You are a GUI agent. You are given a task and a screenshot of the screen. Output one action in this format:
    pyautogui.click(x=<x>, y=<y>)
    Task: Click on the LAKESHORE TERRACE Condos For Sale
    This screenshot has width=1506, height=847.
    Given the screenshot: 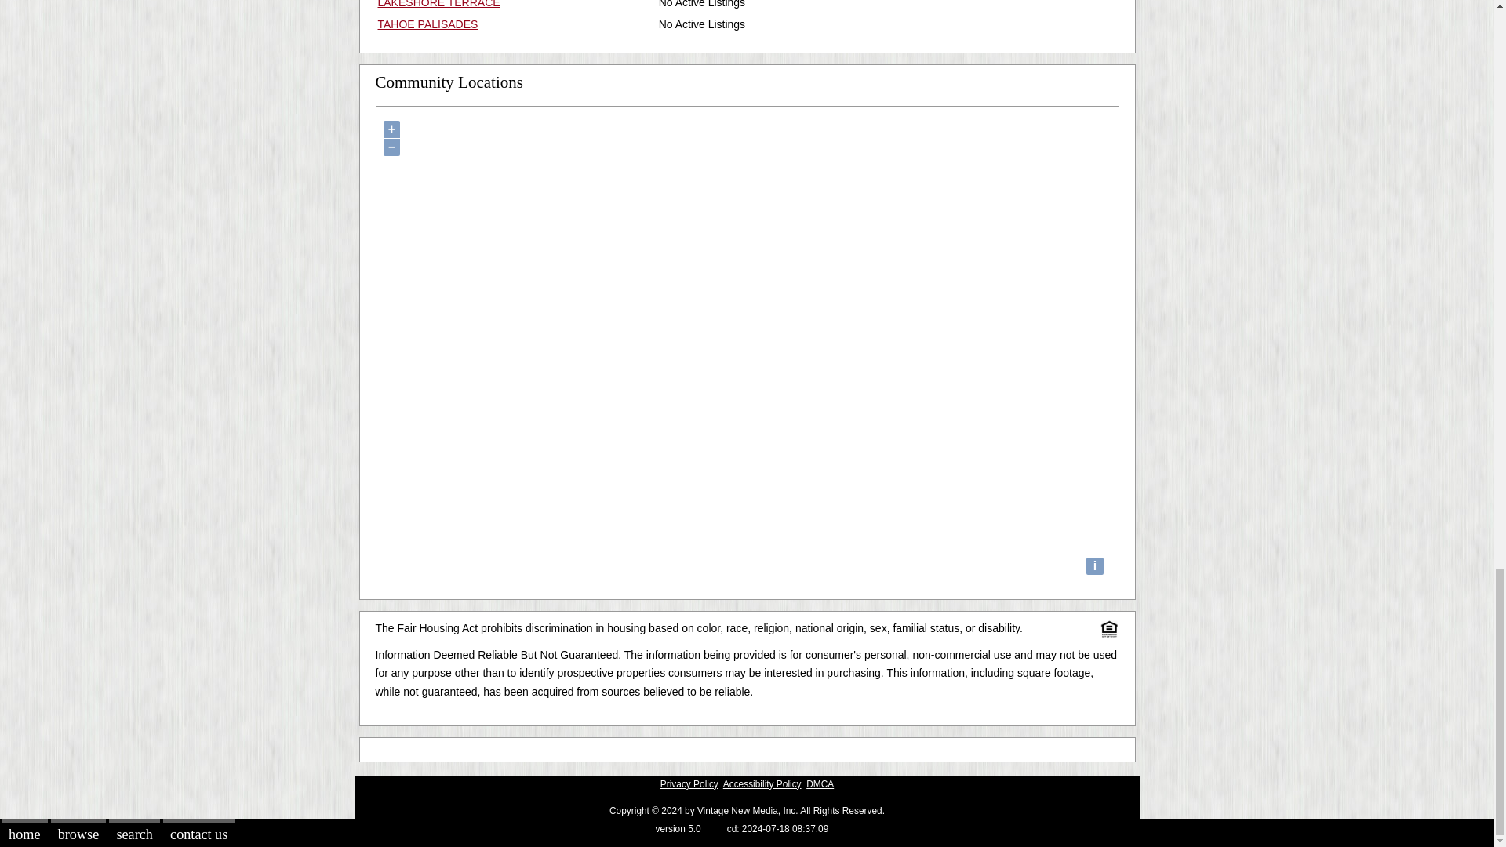 What is the action you would take?
    pyautogui.click(x=438, y=4)
    